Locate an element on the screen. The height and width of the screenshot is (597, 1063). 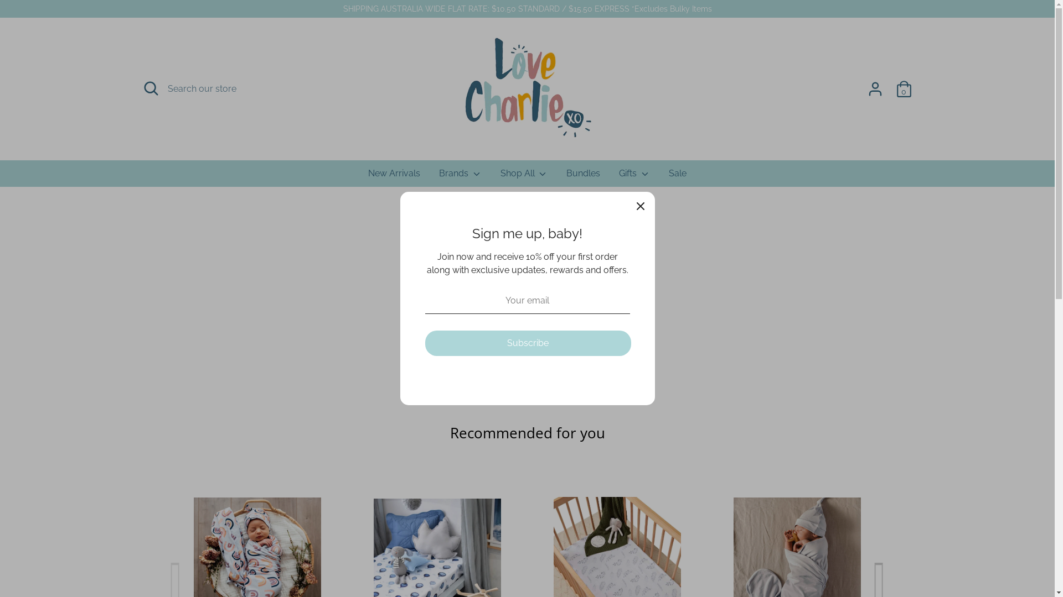
Bundles is located at coordinates (584, 177).